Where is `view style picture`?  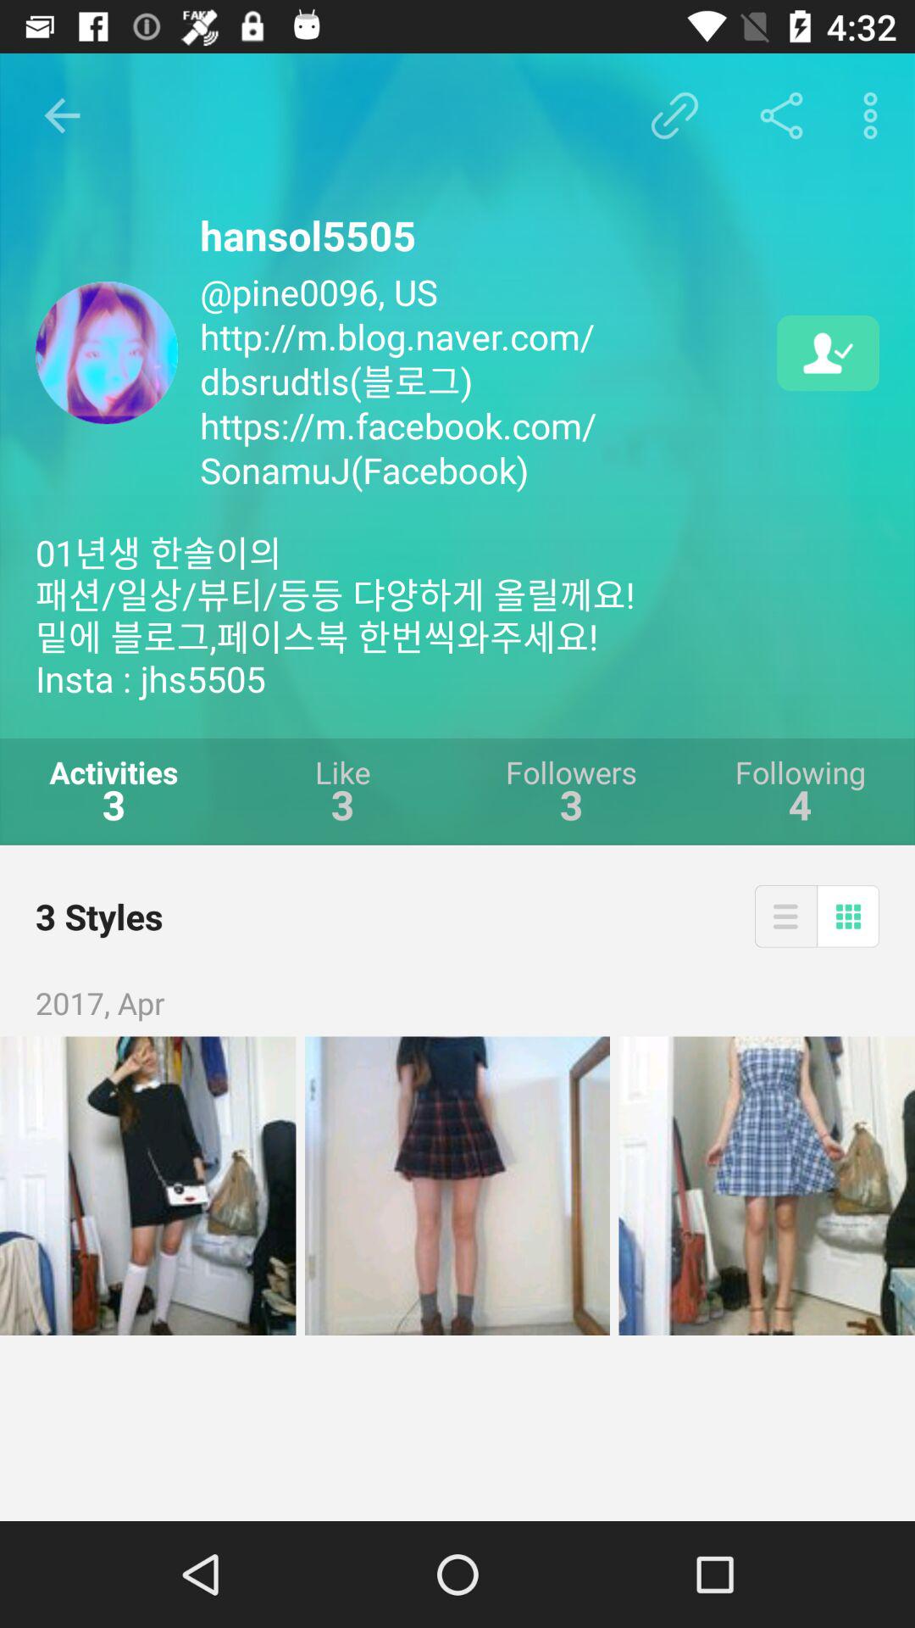 view style picture is located at coordinates (147, 1185).